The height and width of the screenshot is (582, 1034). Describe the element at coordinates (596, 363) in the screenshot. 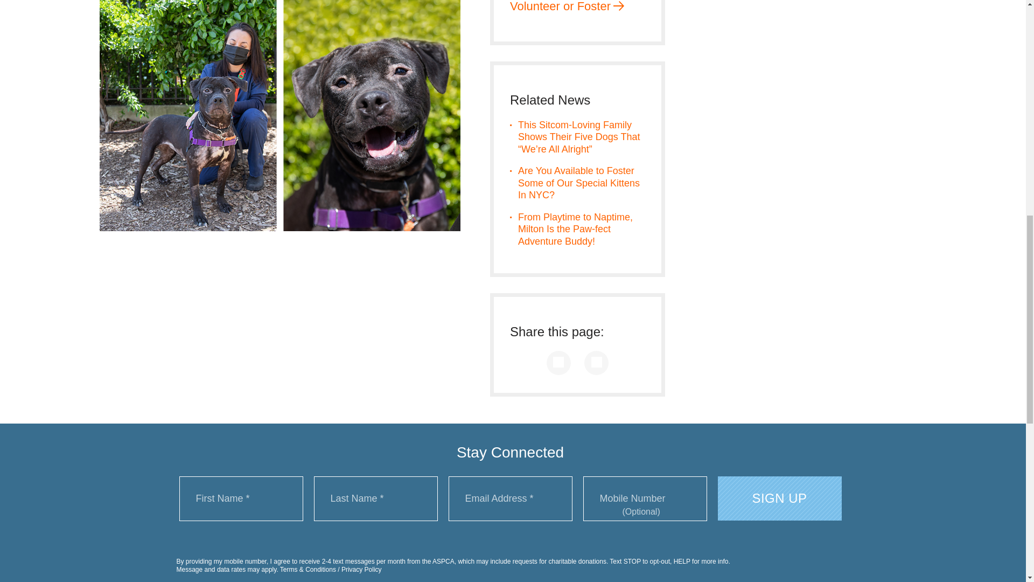

I see `Share this on Twitter` at that location.